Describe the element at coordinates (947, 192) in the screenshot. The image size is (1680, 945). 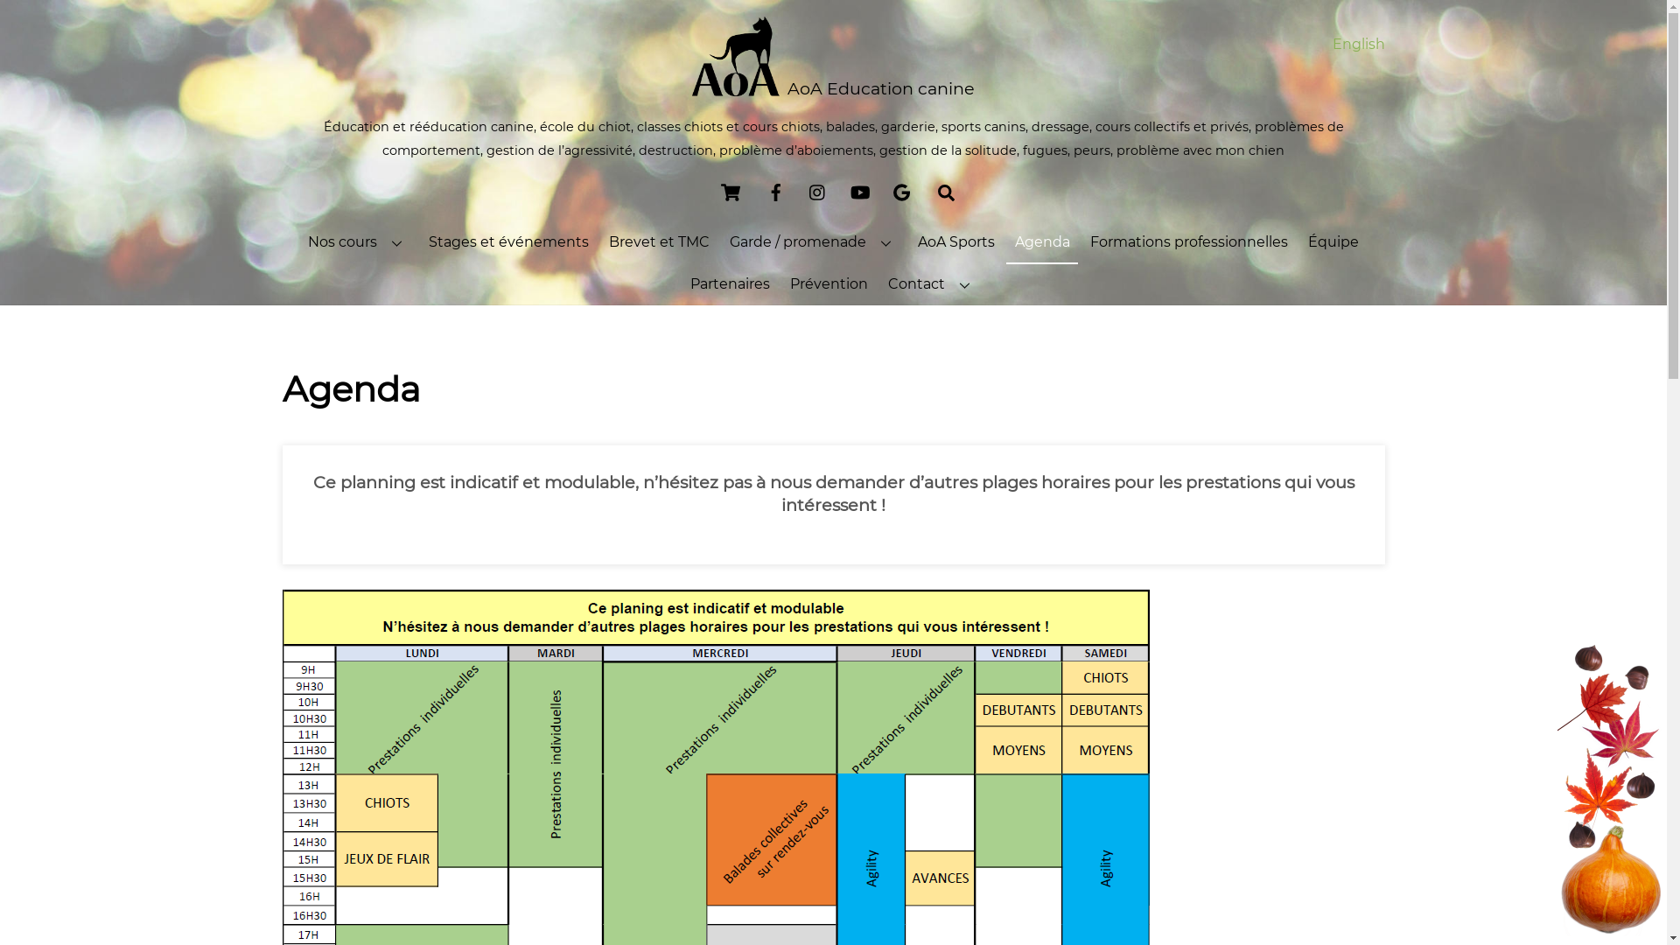
I see `Chercher` at that location.